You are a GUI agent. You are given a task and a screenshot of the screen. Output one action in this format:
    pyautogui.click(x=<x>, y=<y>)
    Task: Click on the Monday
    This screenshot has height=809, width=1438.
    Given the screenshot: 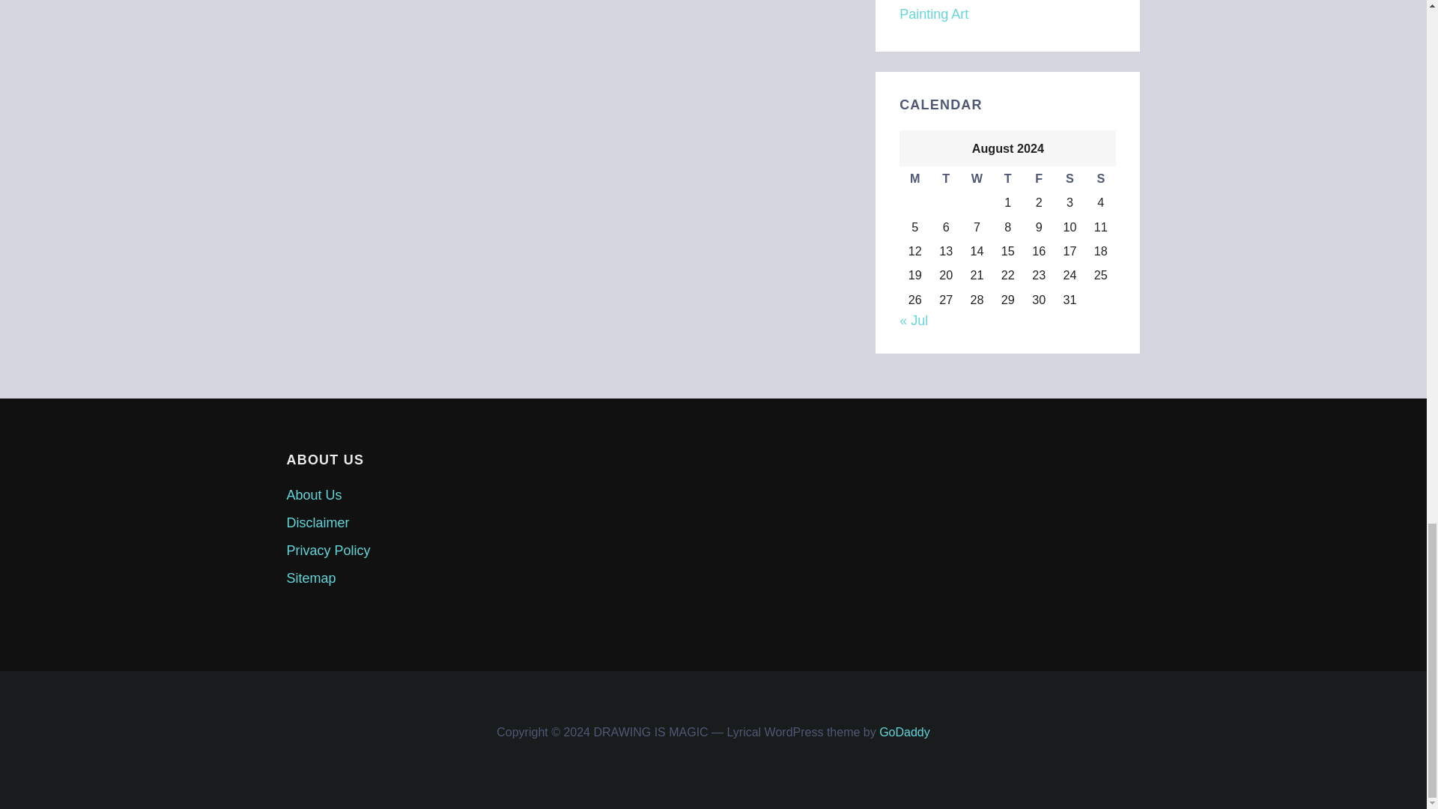 What is the action you would take?
    pyautogui.click(x=915, y=178)
    